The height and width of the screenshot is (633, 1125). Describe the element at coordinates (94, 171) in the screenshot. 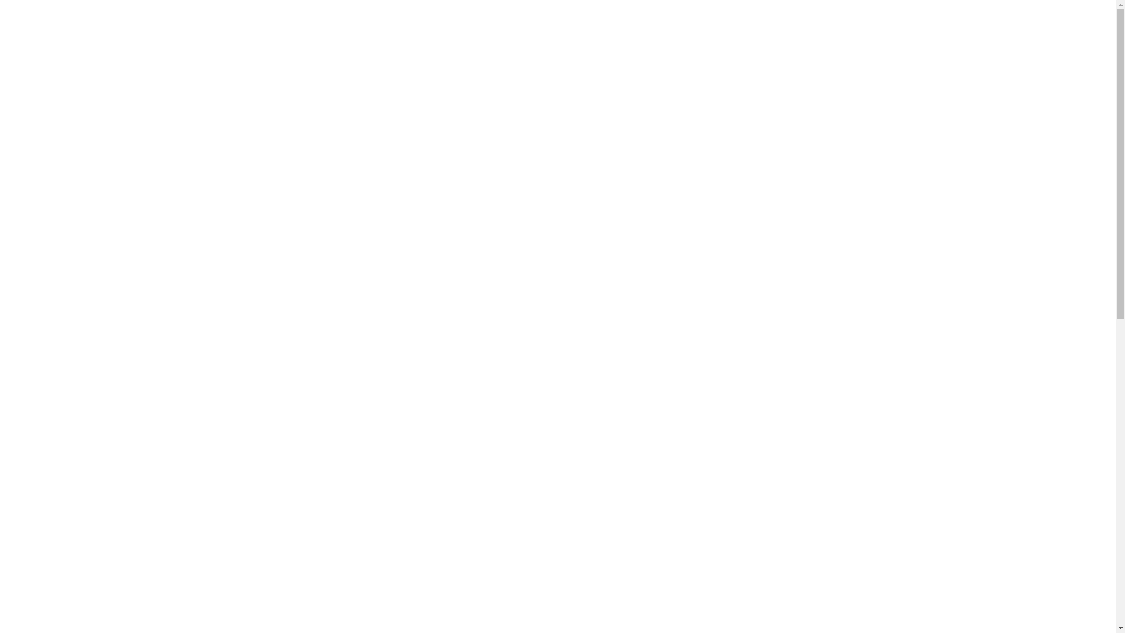

I see `Interviews` at that location.